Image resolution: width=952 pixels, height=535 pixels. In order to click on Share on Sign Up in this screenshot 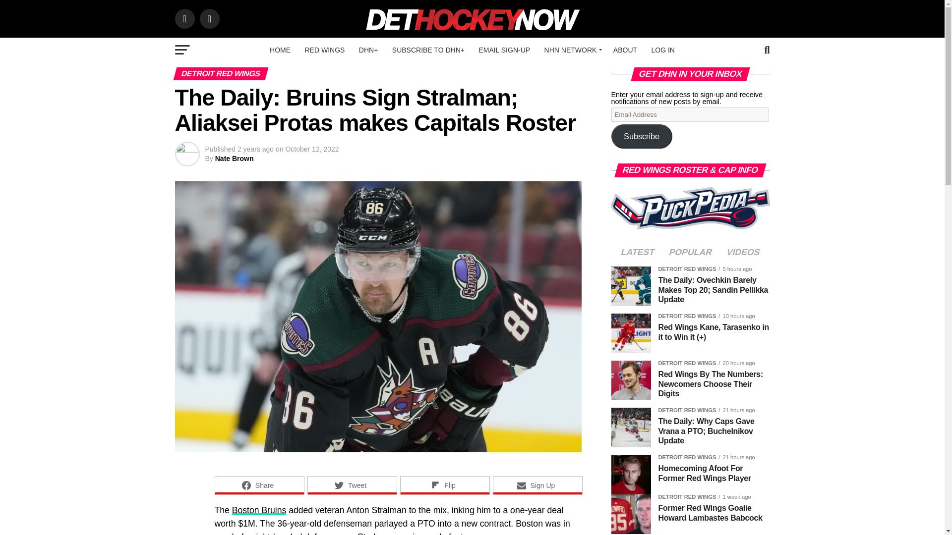, I will do `click(537, 485)`.